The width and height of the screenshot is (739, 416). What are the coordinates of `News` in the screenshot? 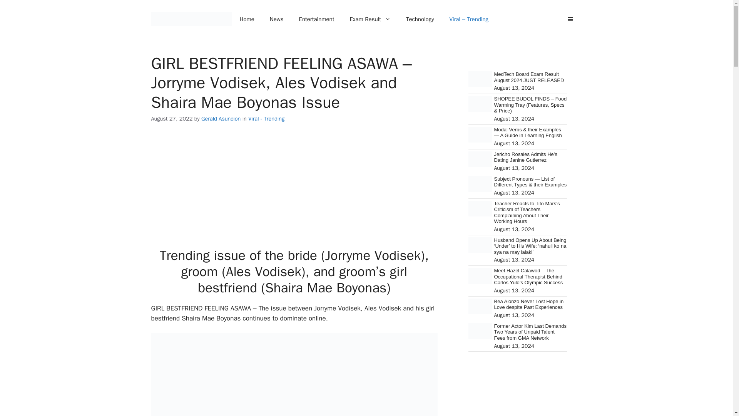 It's located at (276, 19).